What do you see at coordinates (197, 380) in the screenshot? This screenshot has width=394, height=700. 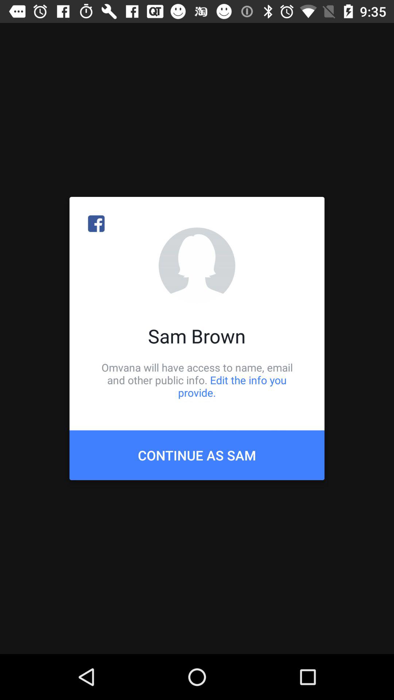 I see `open omvana will have icon` at bounding box center [197, 380].